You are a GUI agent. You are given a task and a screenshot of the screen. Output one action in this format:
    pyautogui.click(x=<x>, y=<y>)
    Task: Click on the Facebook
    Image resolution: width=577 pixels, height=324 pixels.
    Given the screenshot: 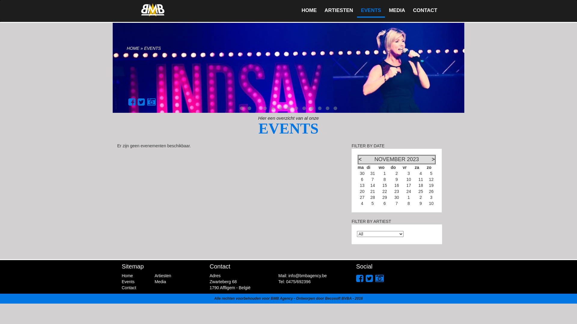 What is the action you would take?
    pyautogui.click(x=360, y=278)
    